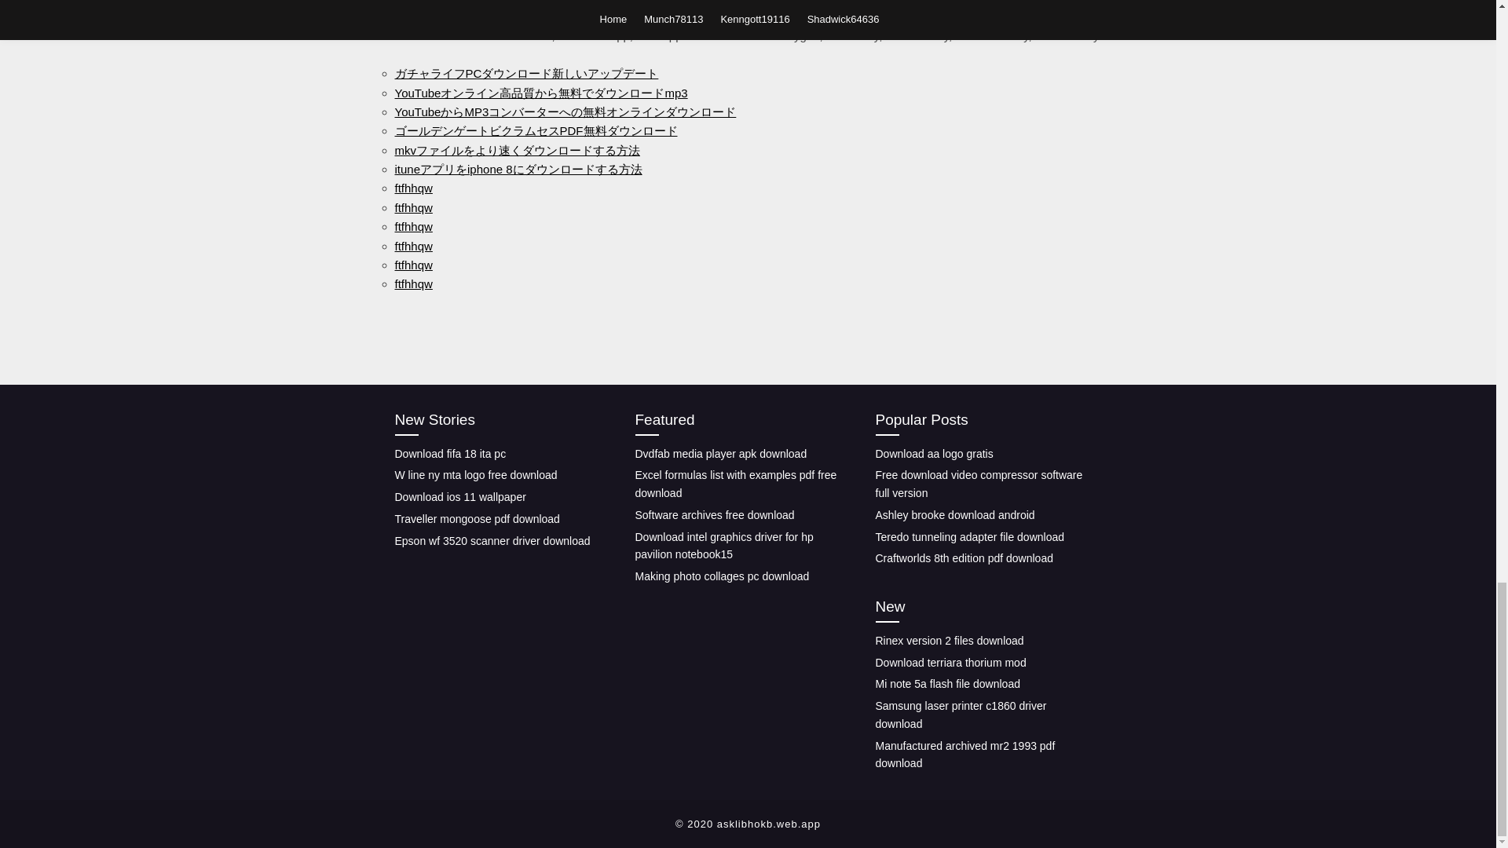  What do you see at coordinates (950, 663) in the screenshot?
I see `Download terriara thorium mod` at bounding box center [950, 663].